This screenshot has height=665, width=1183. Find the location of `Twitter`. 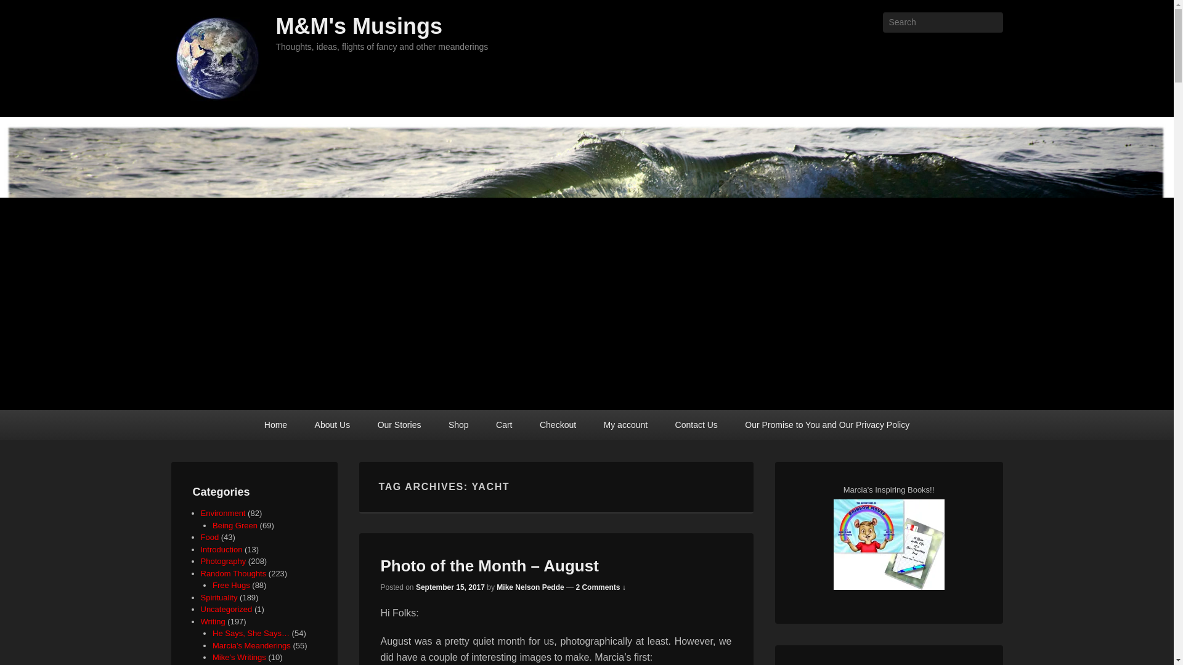

Twitter is located at coordinates (911, 49).